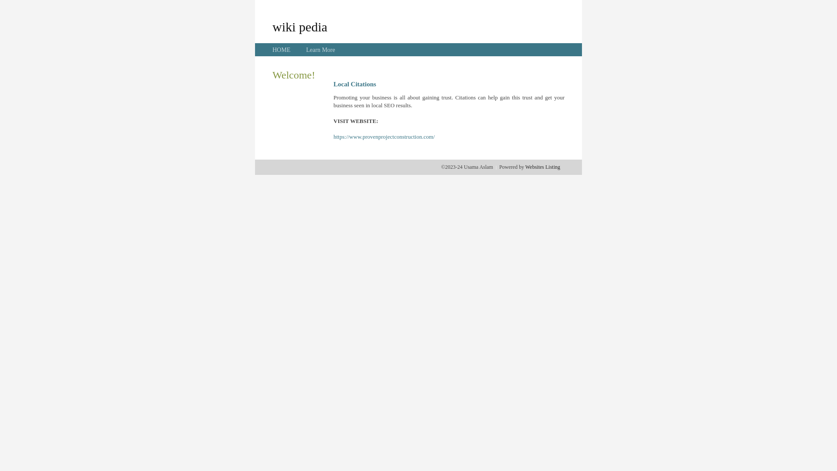  What do you see at coordinates (543, 167) in the screenshot?
I see `Websites Listing` at bounding box center [543, 167].